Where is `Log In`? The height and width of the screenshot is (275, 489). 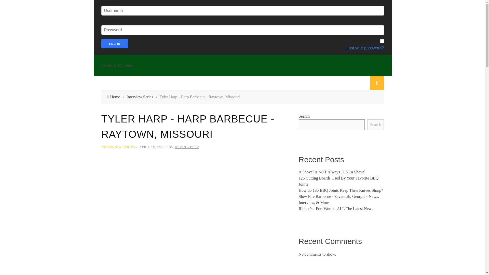
Log In is located at coordinates (115, 44).